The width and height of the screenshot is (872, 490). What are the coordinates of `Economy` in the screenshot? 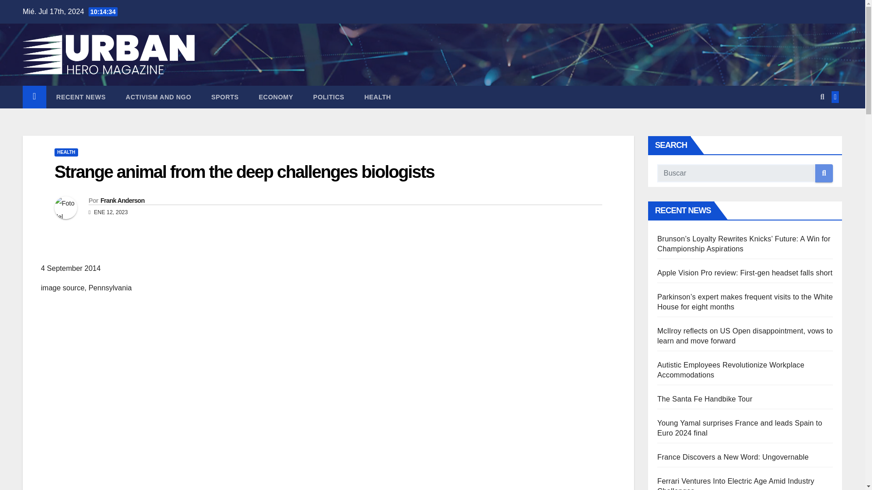 It's located at (276, 97).